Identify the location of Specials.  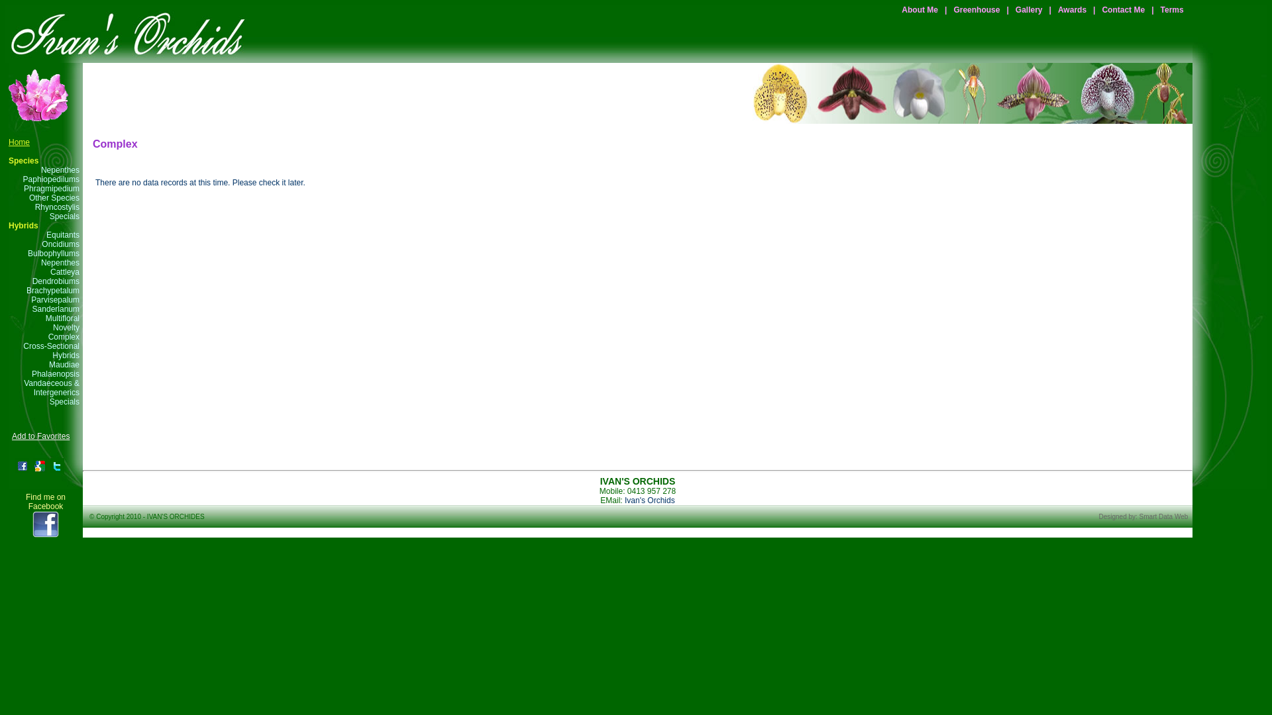
(65, 402).